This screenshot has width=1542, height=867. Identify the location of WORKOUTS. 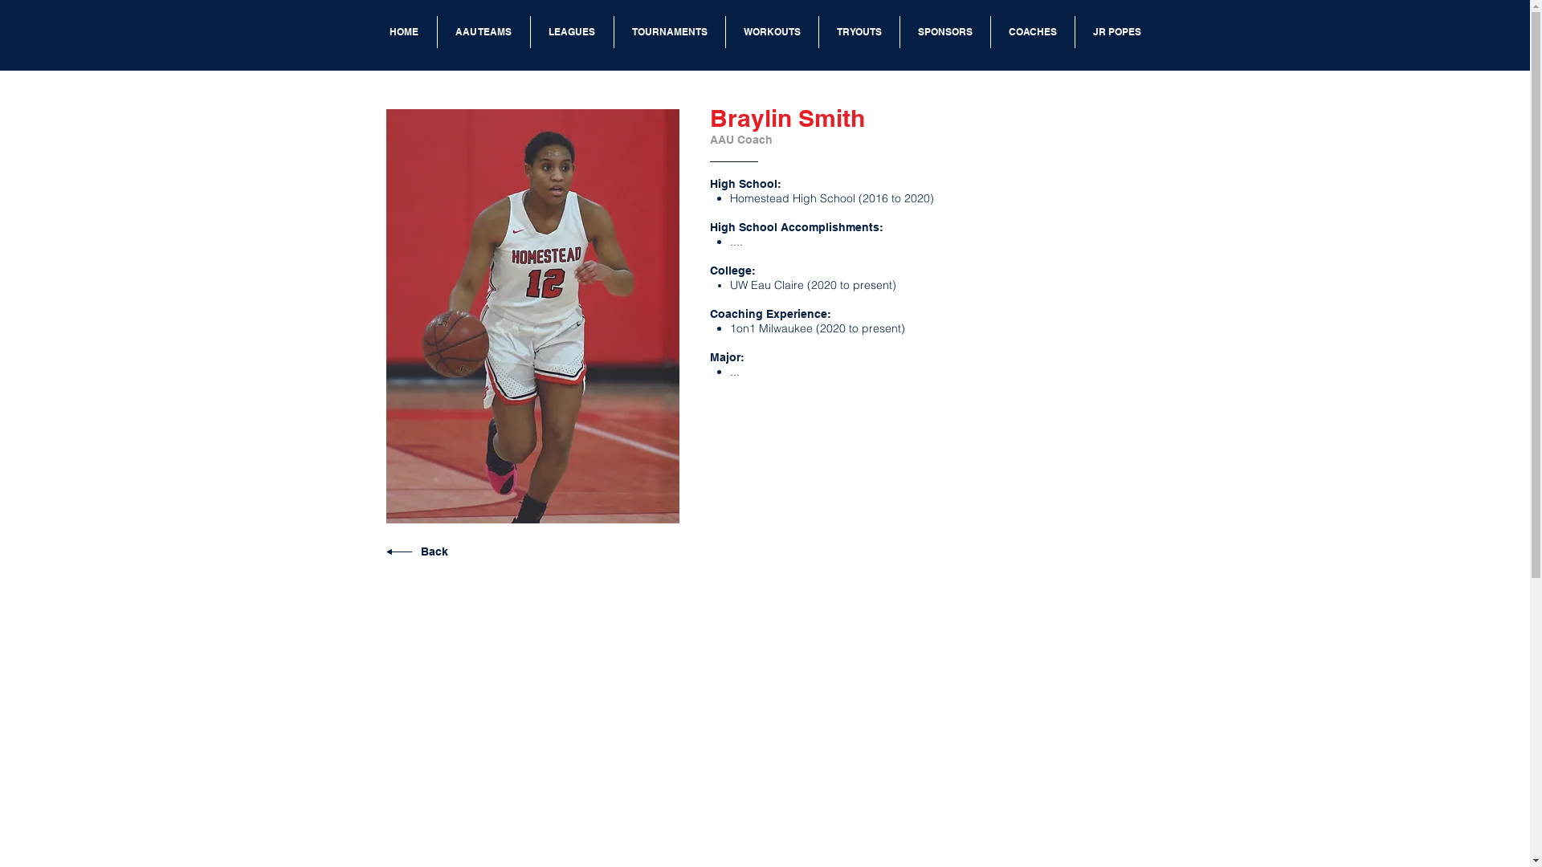
(771, 32).